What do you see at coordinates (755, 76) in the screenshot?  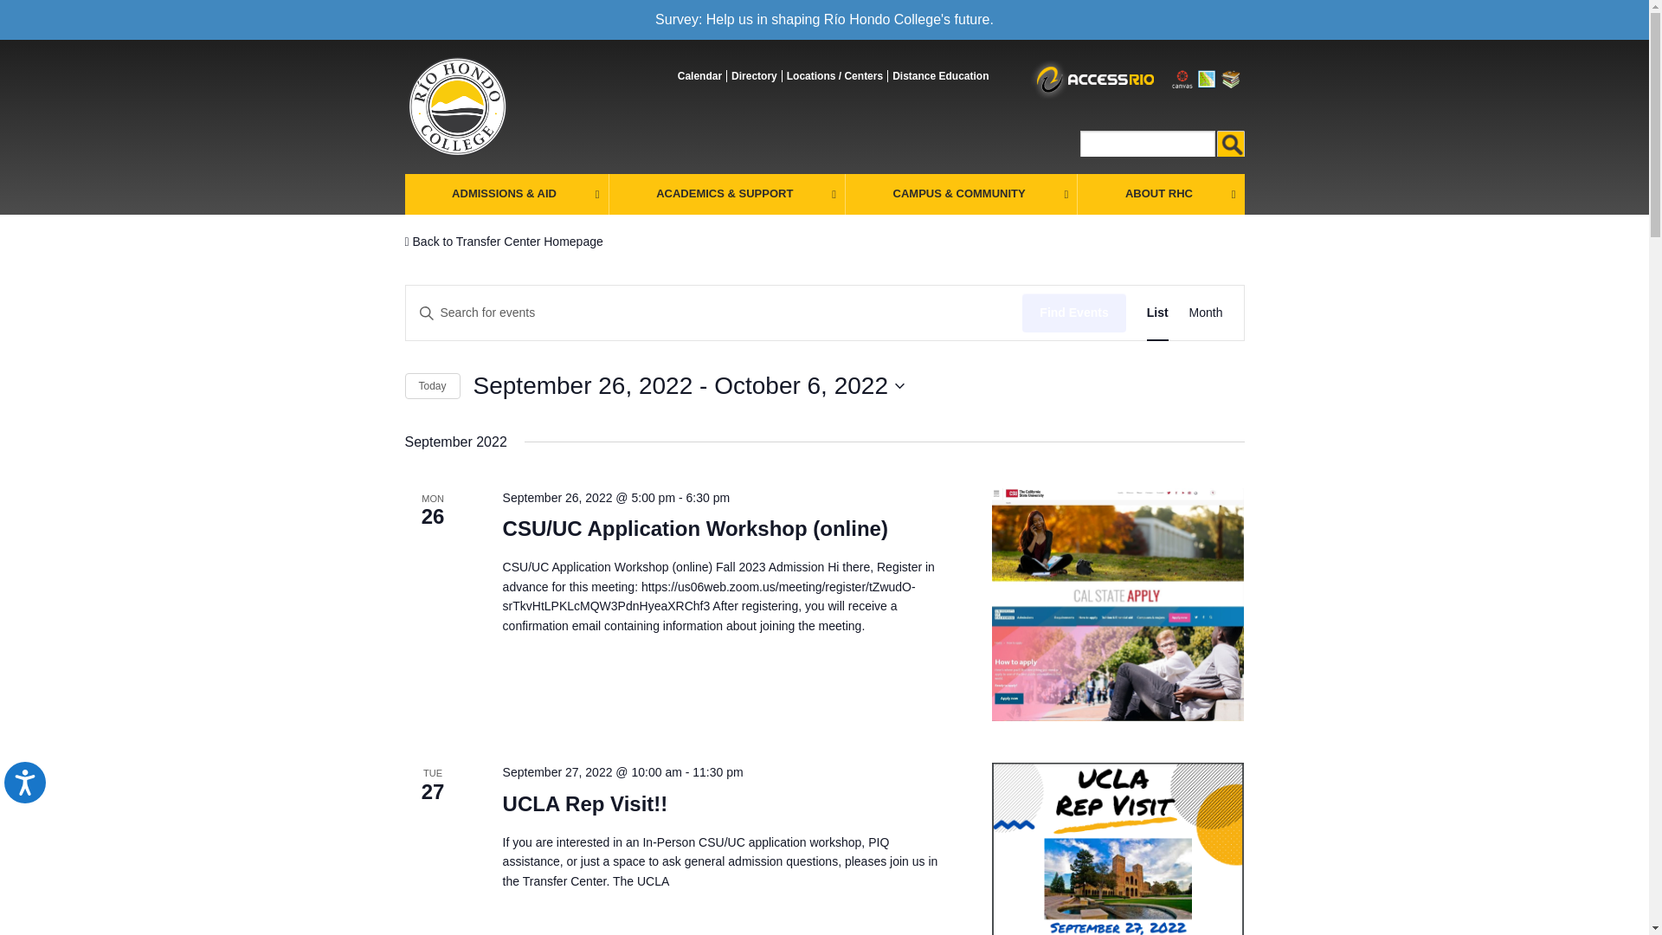 I see `Directory` at bounding box center [755, 76].